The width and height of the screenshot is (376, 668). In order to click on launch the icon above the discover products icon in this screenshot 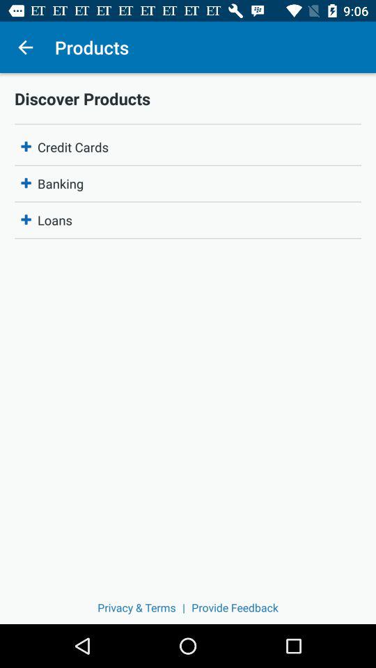, I will do `click(25, 47)`.